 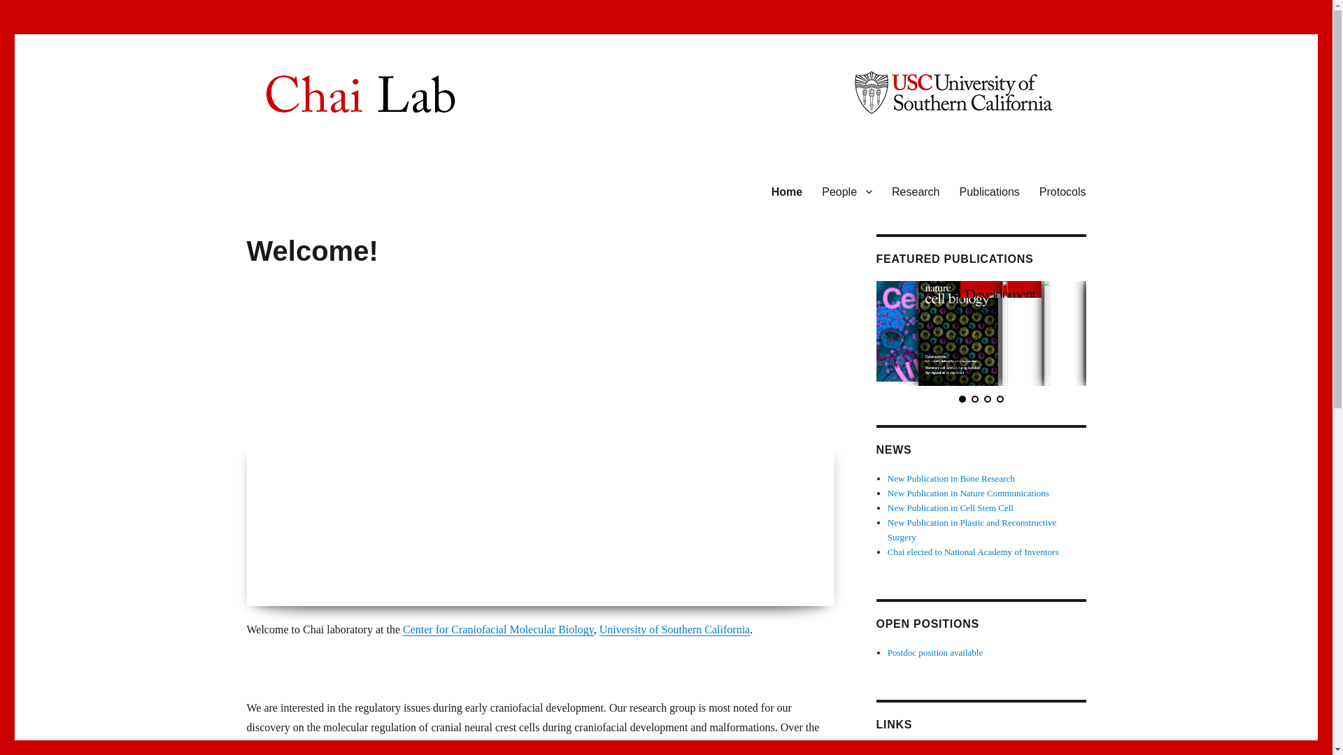 I want to click on Research, so click(x=916, y=191).